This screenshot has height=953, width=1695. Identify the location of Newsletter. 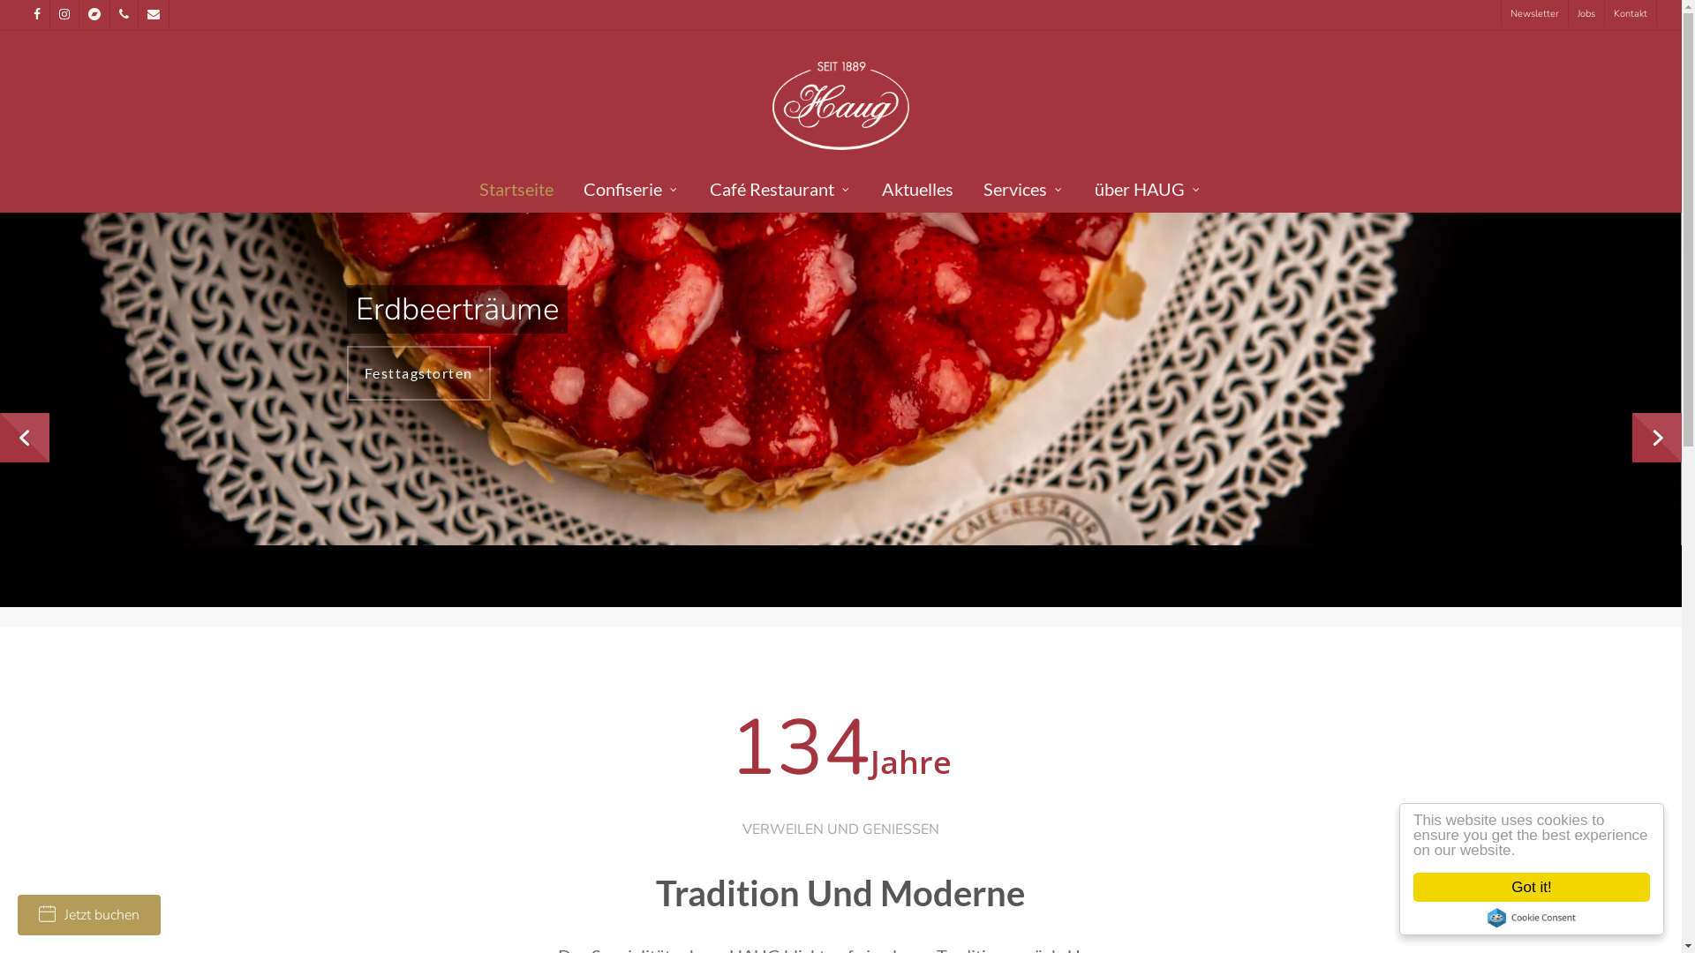
(1534, 14).